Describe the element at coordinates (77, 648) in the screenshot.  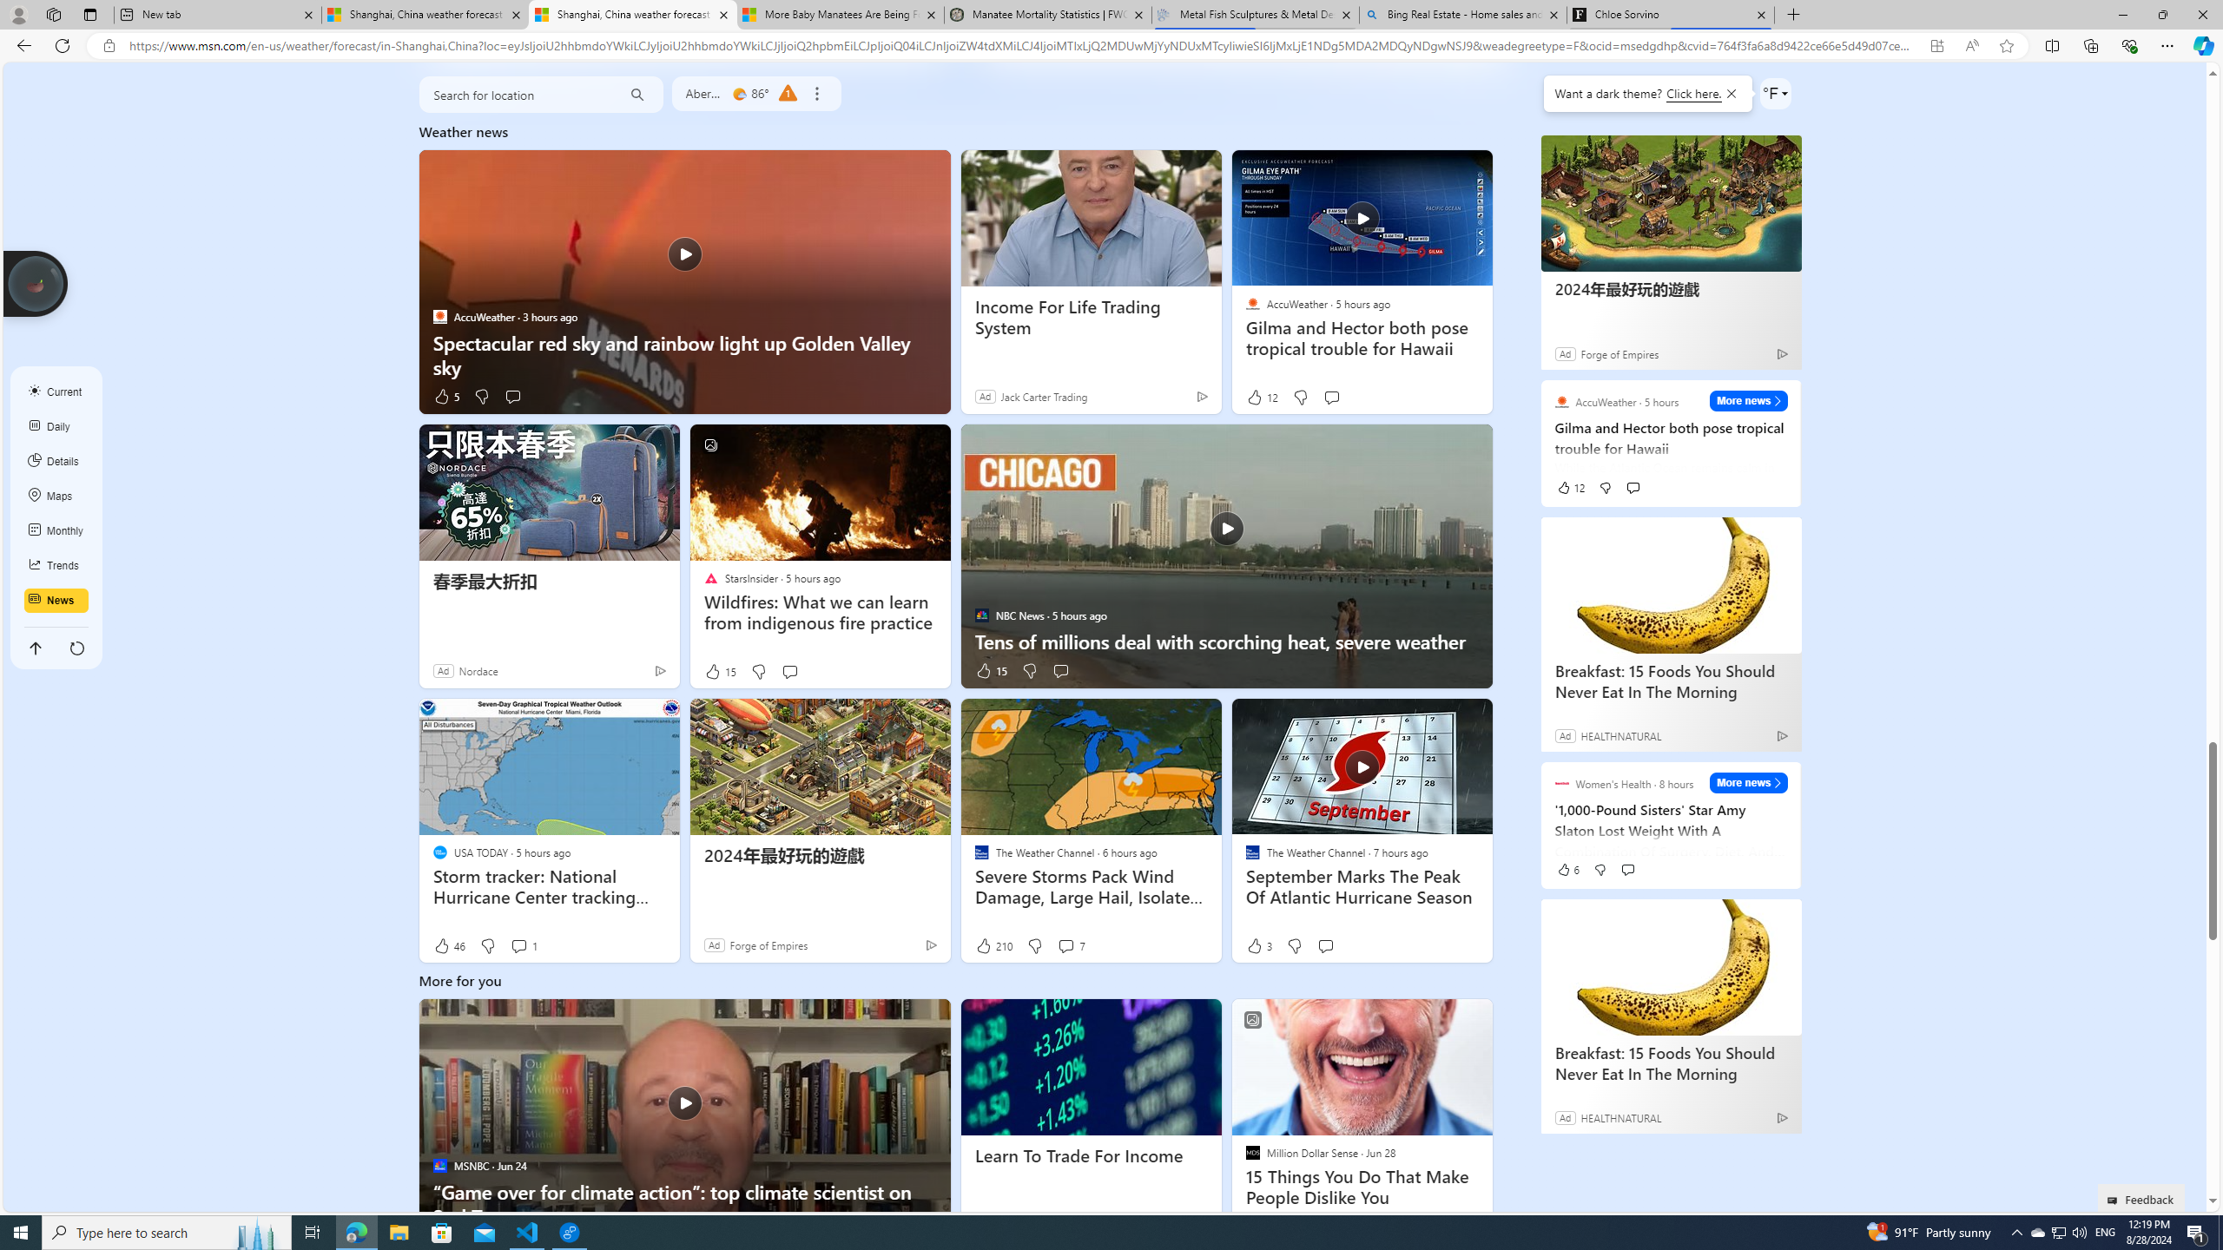
I see `Refresh this page` at that location.